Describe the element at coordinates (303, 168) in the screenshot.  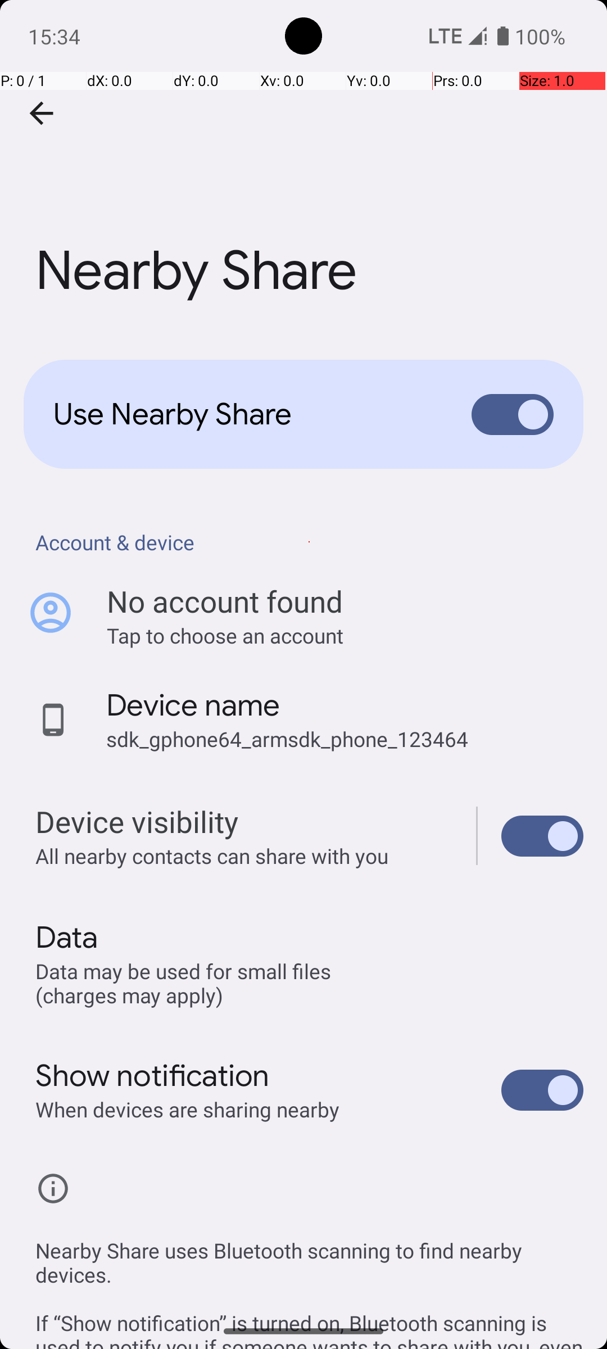
I see `Nearby Share` at that location.